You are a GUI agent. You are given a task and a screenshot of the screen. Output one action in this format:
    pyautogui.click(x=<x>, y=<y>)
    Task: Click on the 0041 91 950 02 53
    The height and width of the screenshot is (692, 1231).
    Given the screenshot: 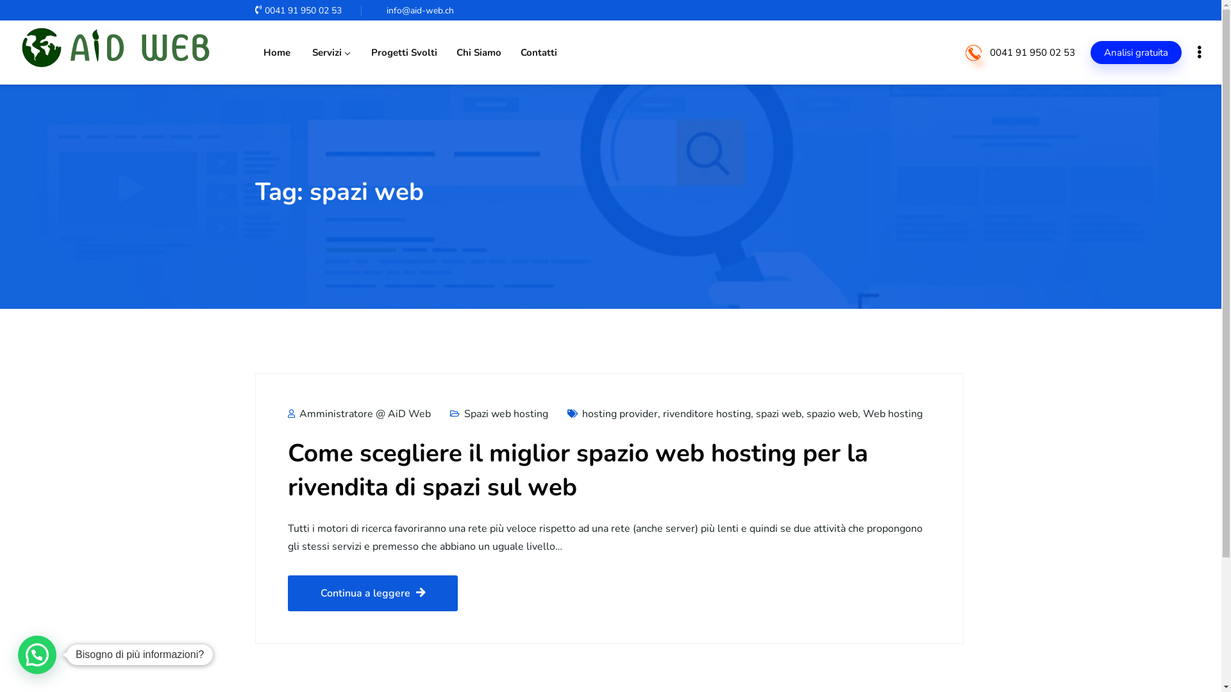 What is the action you would take?
    pyautogui.click(x=1032, y=53)
    